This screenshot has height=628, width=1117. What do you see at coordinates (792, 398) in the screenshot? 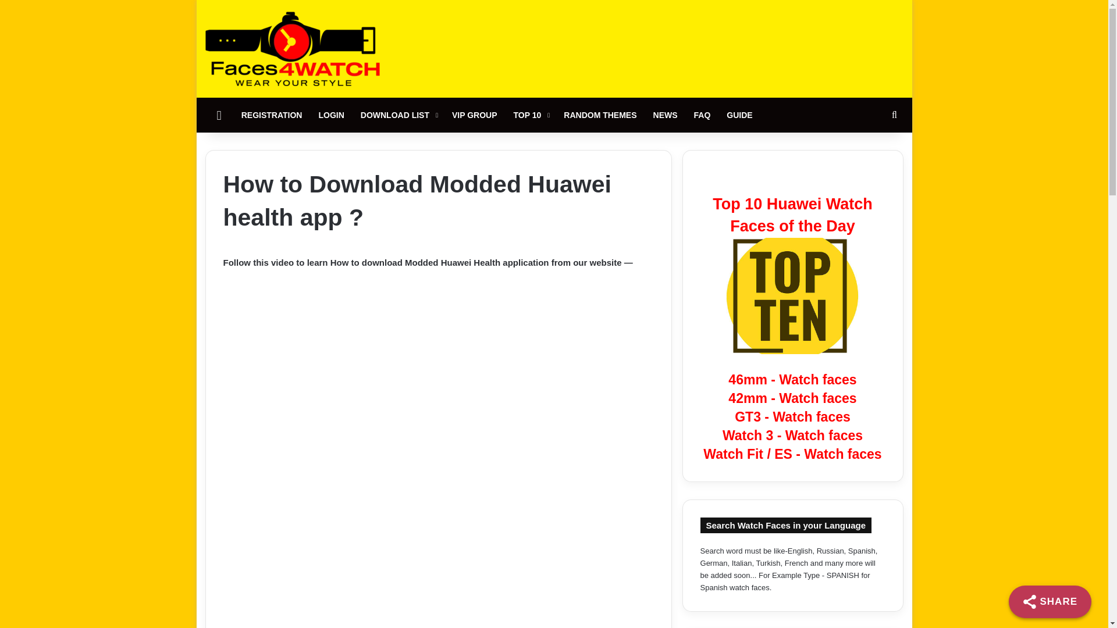
I see `42mm Watch faces` at bounding box center [792, 398].